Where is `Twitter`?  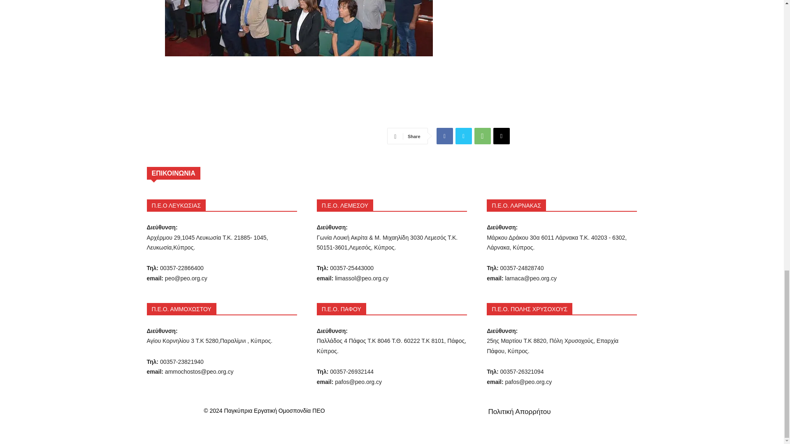 Twitter is located at coordinates (463, 136).